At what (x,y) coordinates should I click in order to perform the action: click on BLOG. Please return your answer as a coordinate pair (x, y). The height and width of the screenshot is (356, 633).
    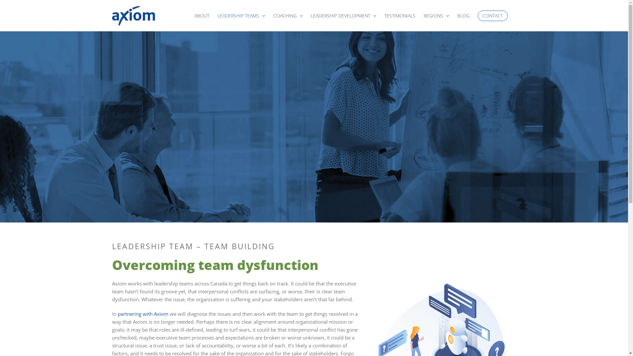
    Looking at the image, I should click on (464, 16).